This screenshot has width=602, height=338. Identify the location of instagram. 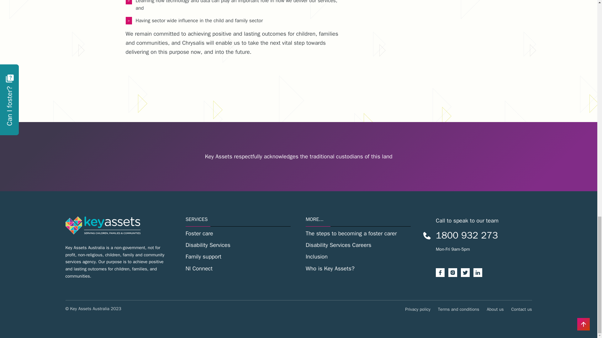
(455, 272).